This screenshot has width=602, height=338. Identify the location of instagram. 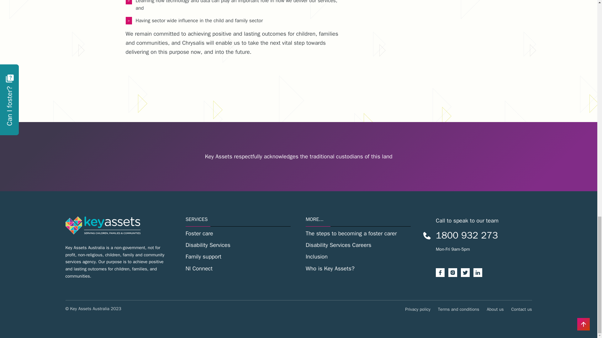
(455, 272).